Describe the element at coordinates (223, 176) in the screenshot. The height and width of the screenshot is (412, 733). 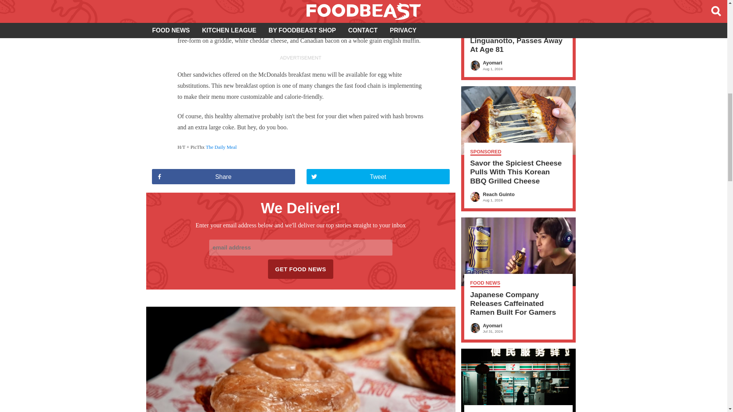
I see `Share` at that location.